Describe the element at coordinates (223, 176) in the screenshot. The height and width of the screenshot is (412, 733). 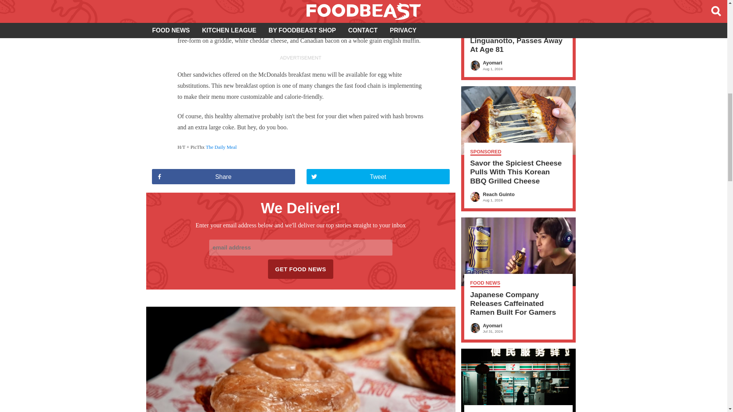
I see `Share` at that location.